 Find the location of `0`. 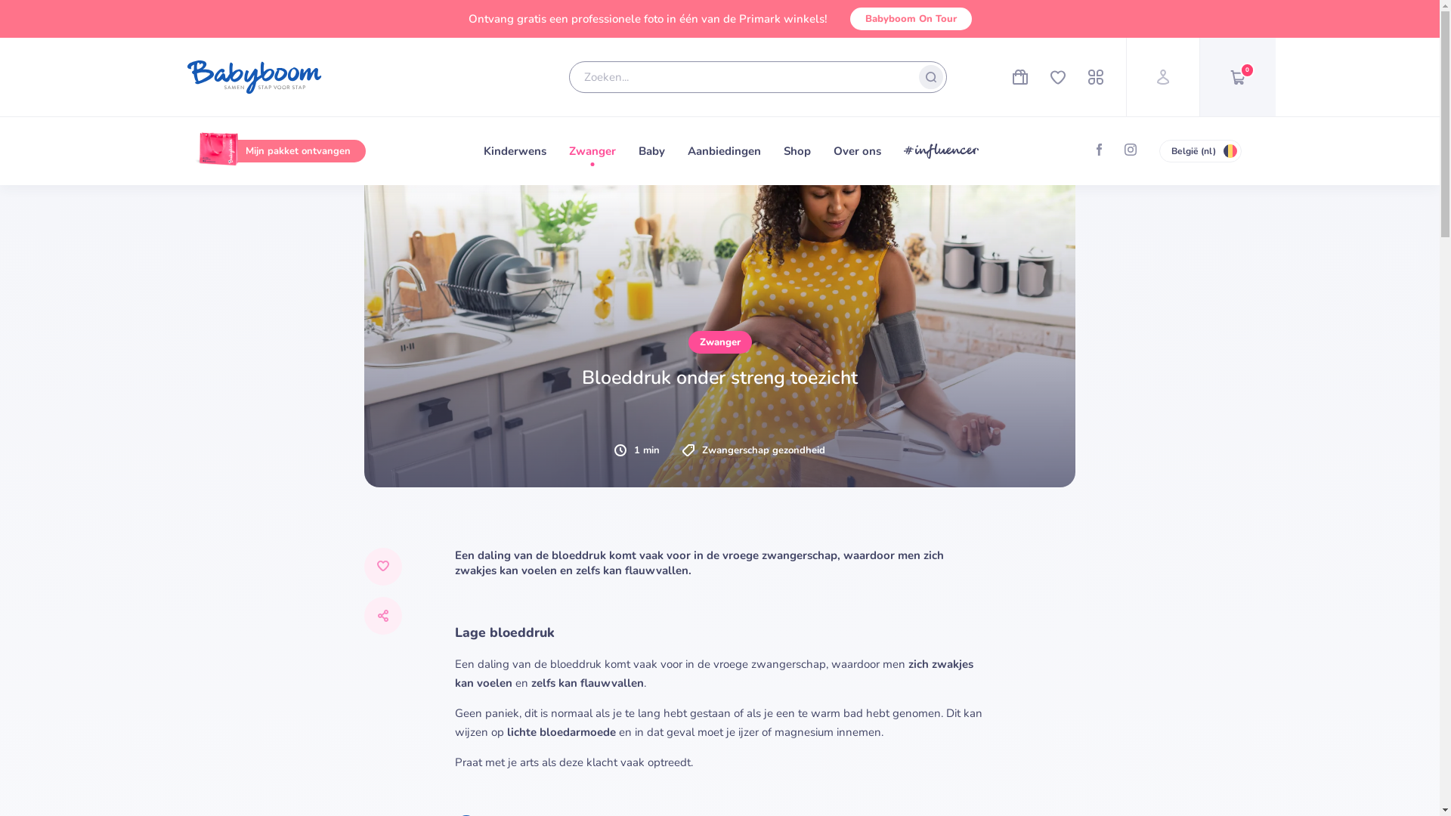

0 is located at coordinates (1236, 77).